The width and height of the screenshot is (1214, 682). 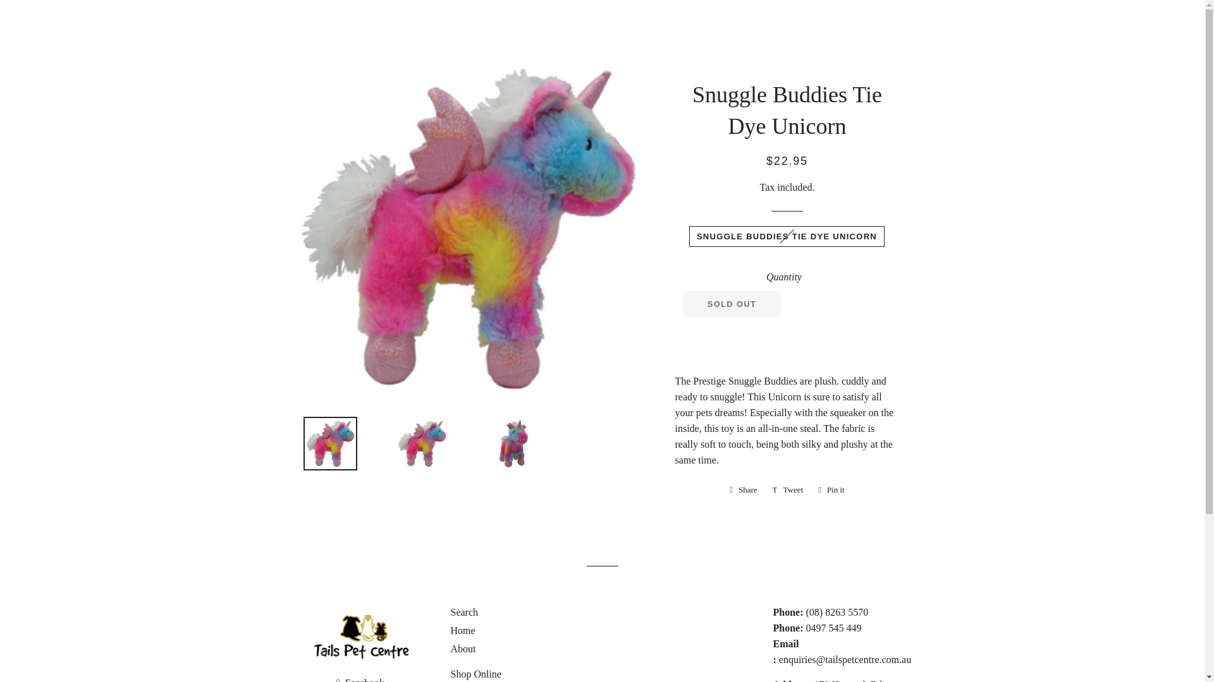 What do you see at coordinates (831, 490) in the screenshot?
I see `Pin on Pinterest` at bounding box center [831, 490].